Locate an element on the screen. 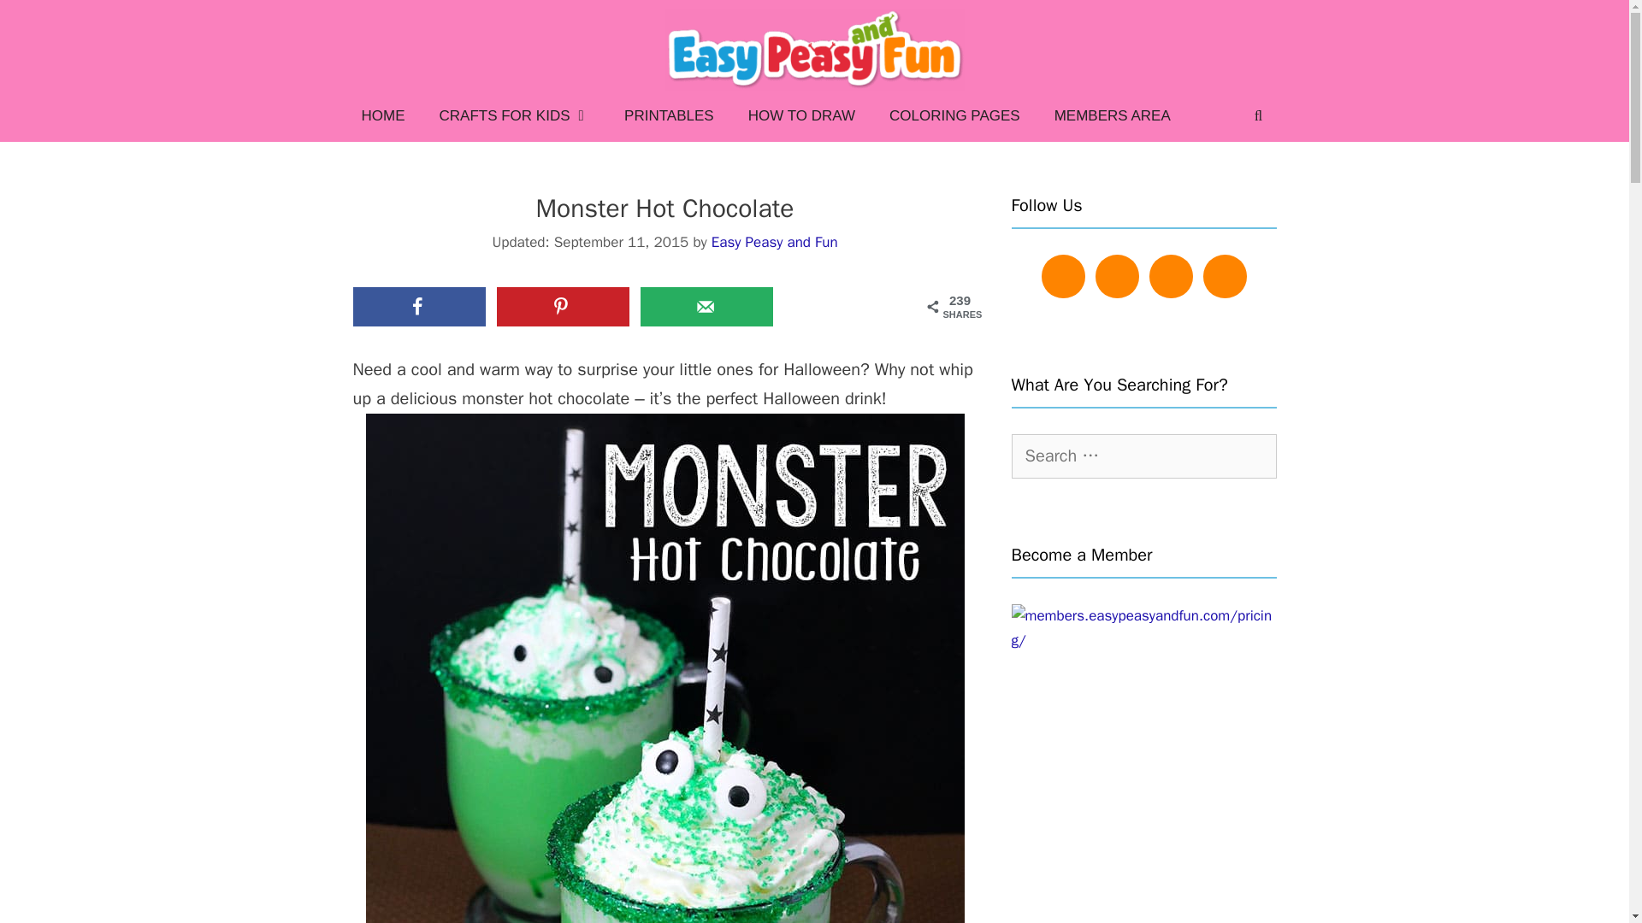  CRAFTS FOR KIDS is located at coordinates (515, 116).